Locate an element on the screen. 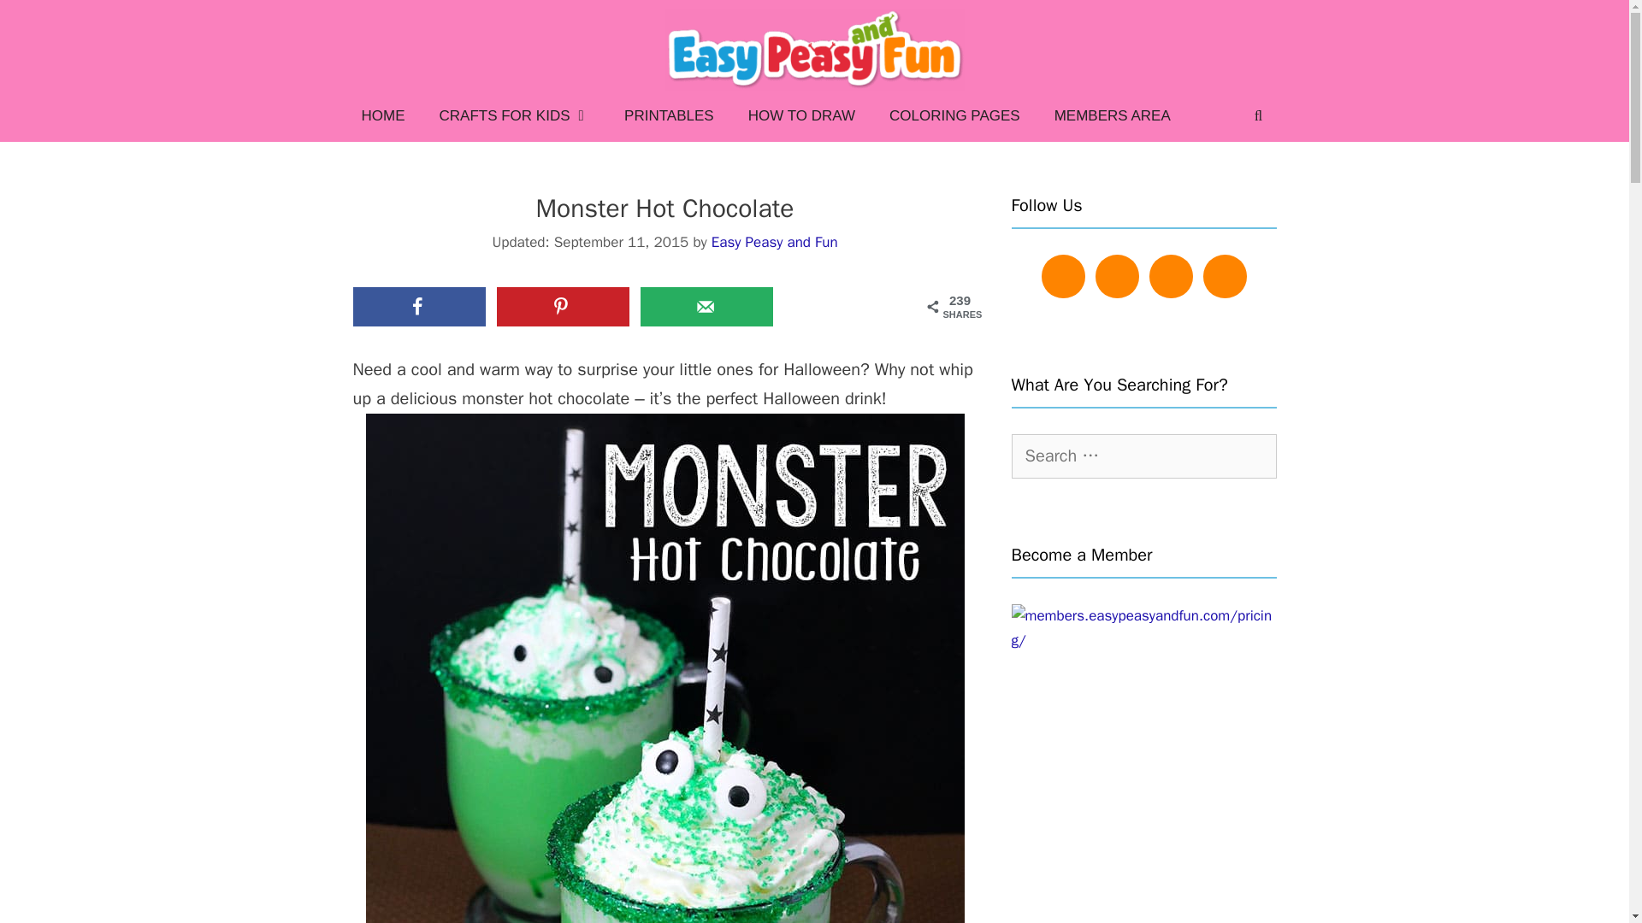  CRAFTS FOR KIDS is located at coordinates (515, 116).